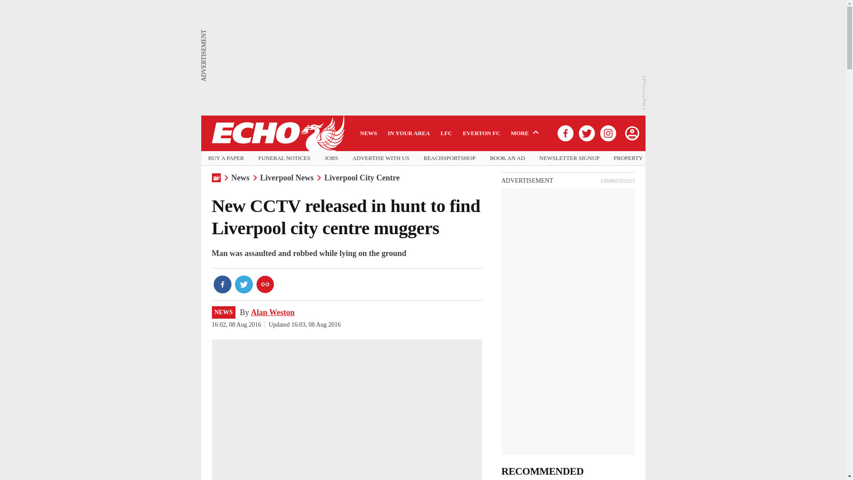 This screenshot has width=853, height=480. What do you see at coordinates (265, 284) in the screenshot?
I see `copy link` at bounding box center [265, 284].